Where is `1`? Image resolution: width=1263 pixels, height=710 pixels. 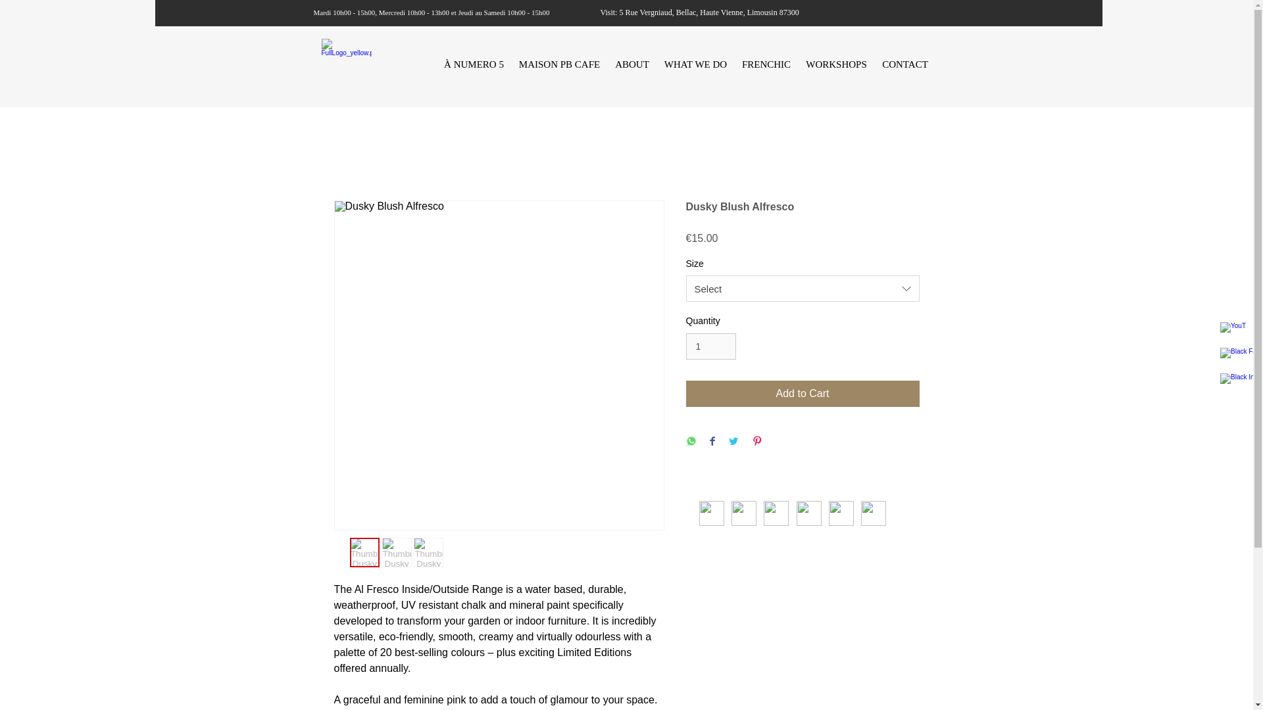 1 is located at coordinates (710, 346).